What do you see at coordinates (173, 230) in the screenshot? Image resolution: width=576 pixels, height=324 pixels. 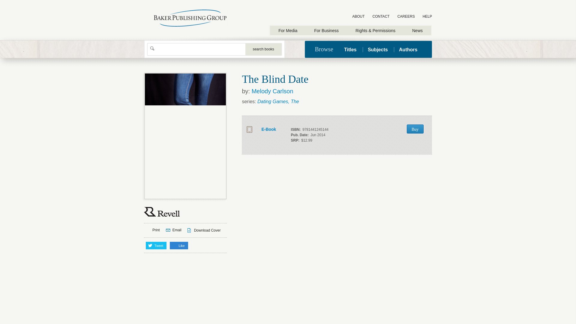 I see `Email` at bounding box center [173, 230].